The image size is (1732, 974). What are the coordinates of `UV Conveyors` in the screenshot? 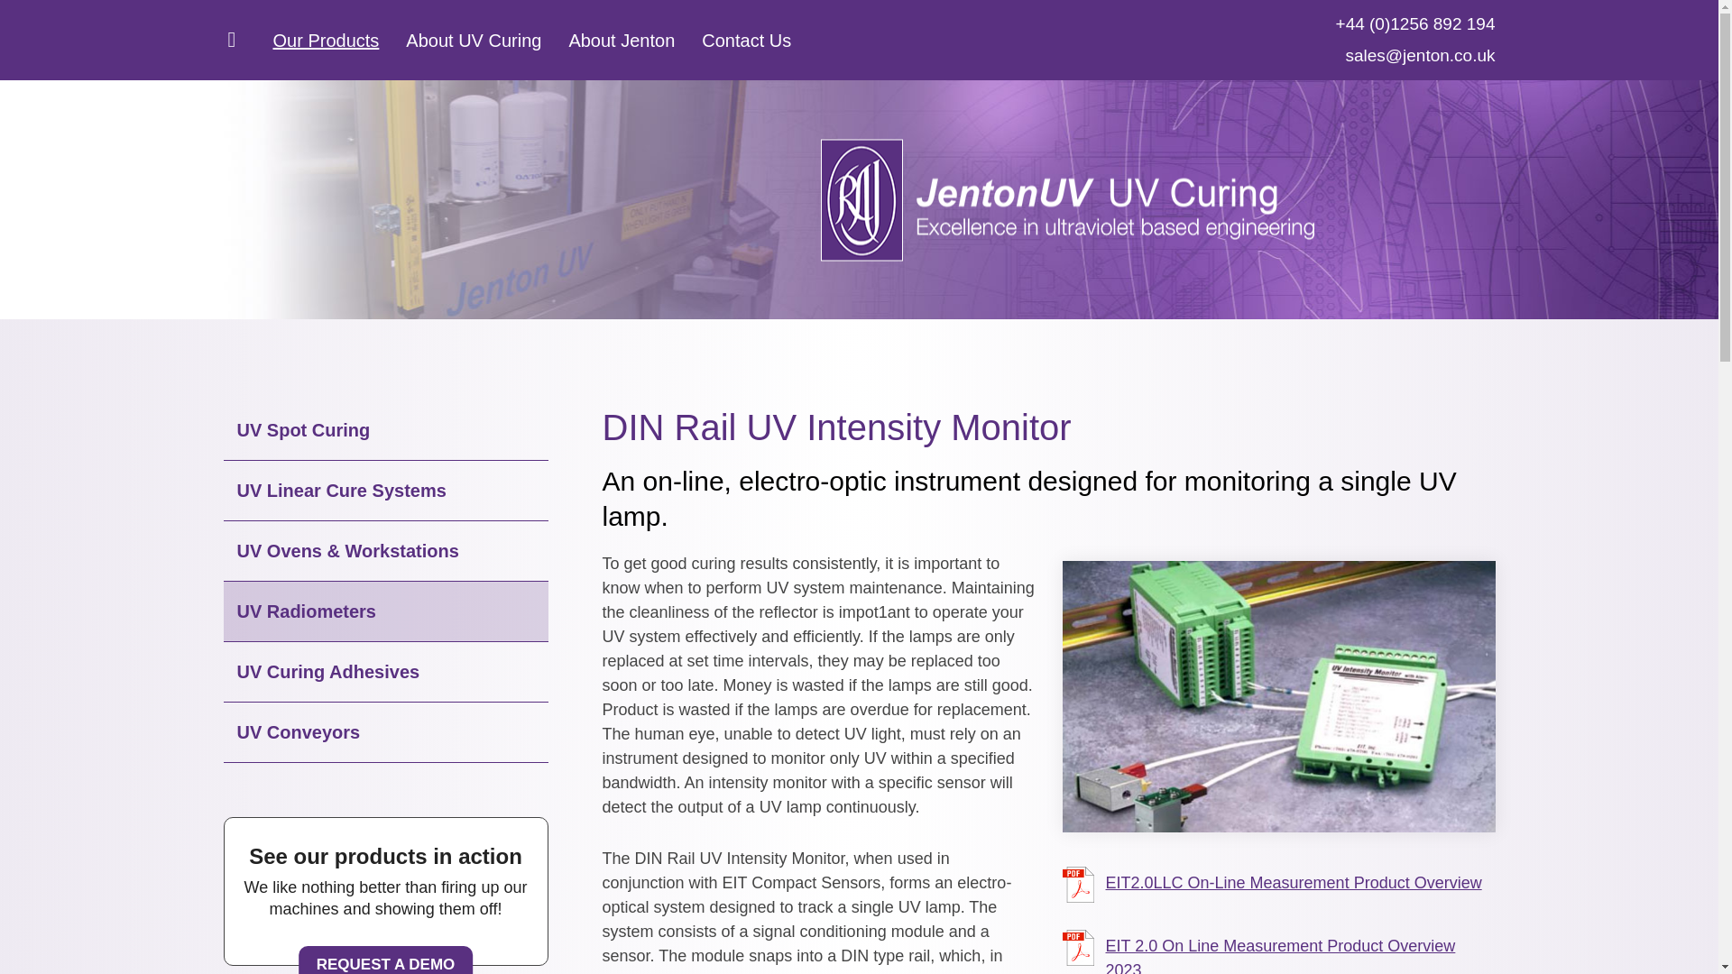 It's located at (386, 732).